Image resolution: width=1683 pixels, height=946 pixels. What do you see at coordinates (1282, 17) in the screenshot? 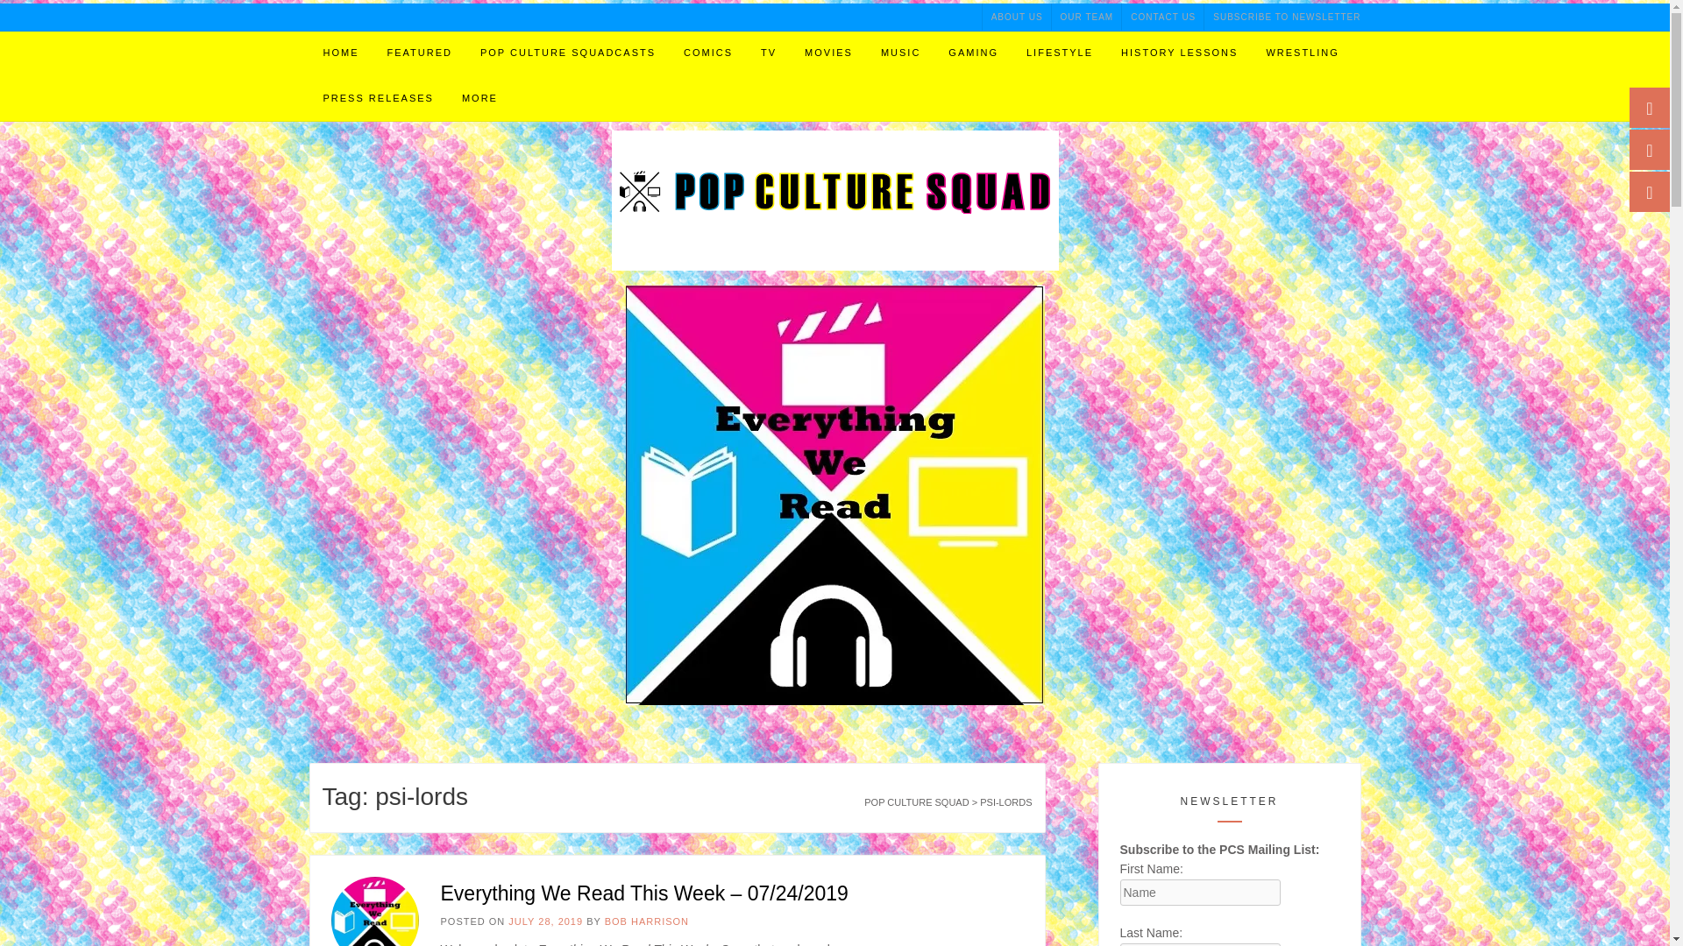
I see `SUBSCRIBE TO NEWSLETTER` at bounding box center [1282, 17].